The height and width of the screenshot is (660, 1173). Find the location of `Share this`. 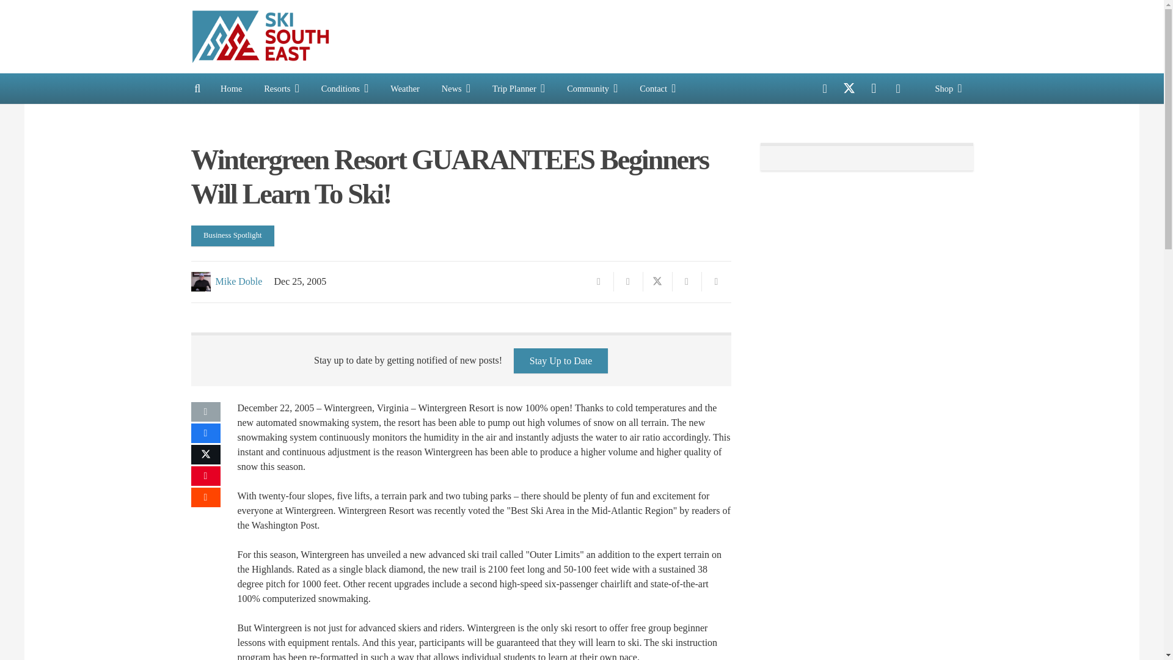

Share this is located at coordinates (628, 281).